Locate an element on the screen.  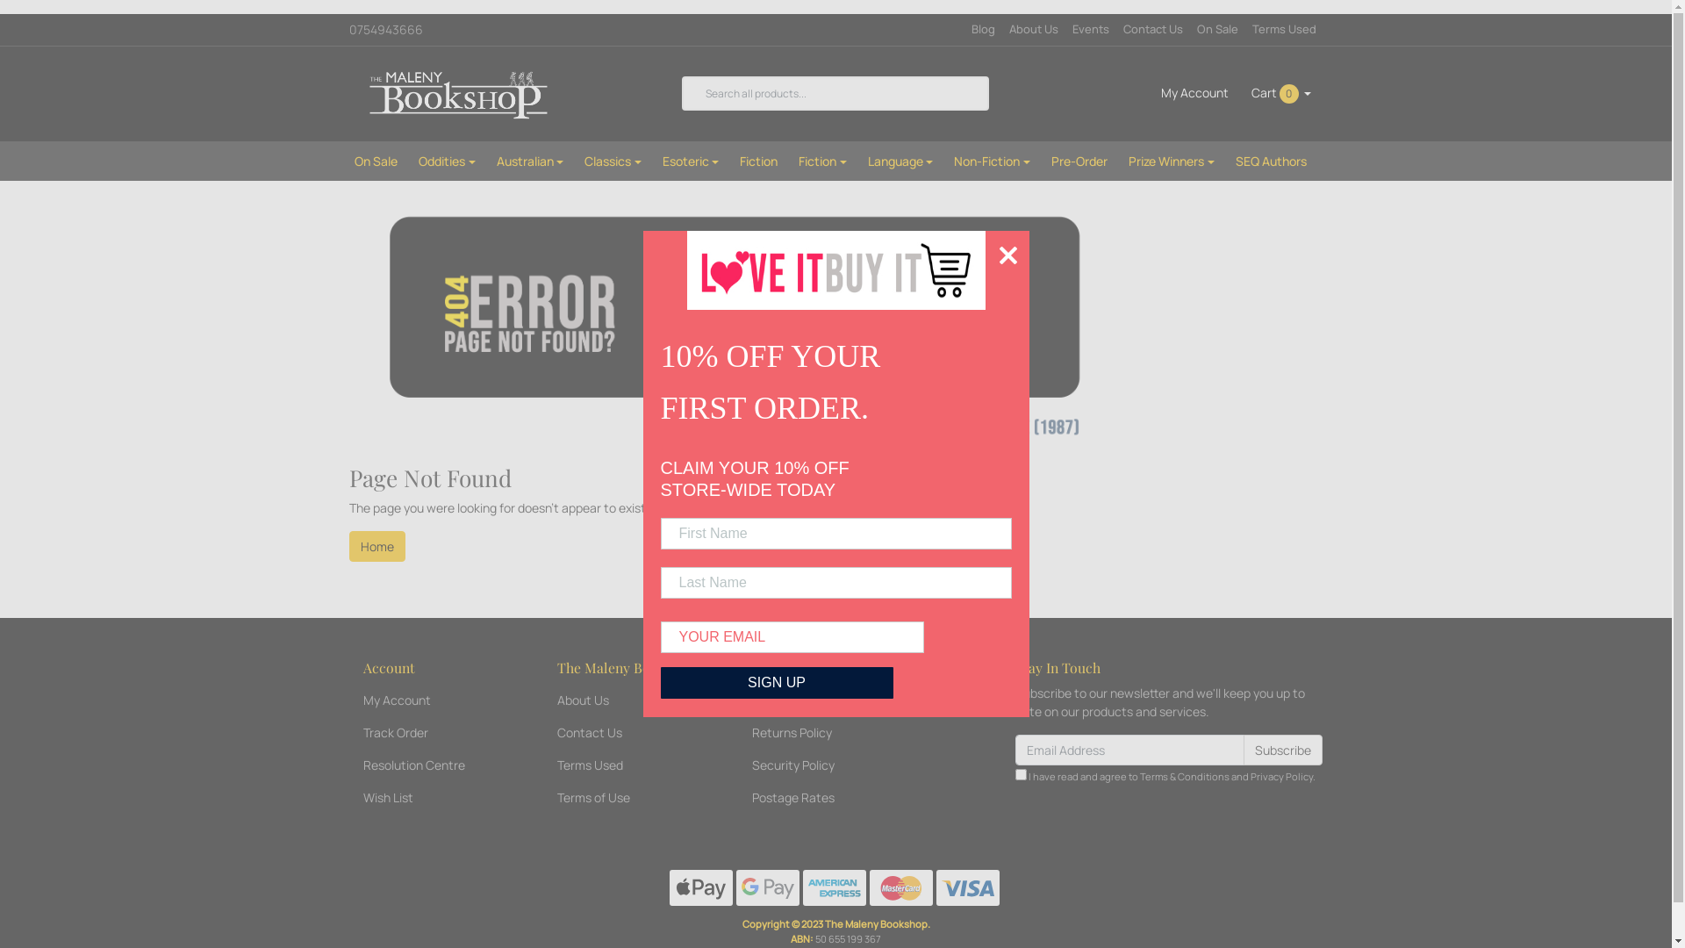
Blog is located at coordinates (983, 30).